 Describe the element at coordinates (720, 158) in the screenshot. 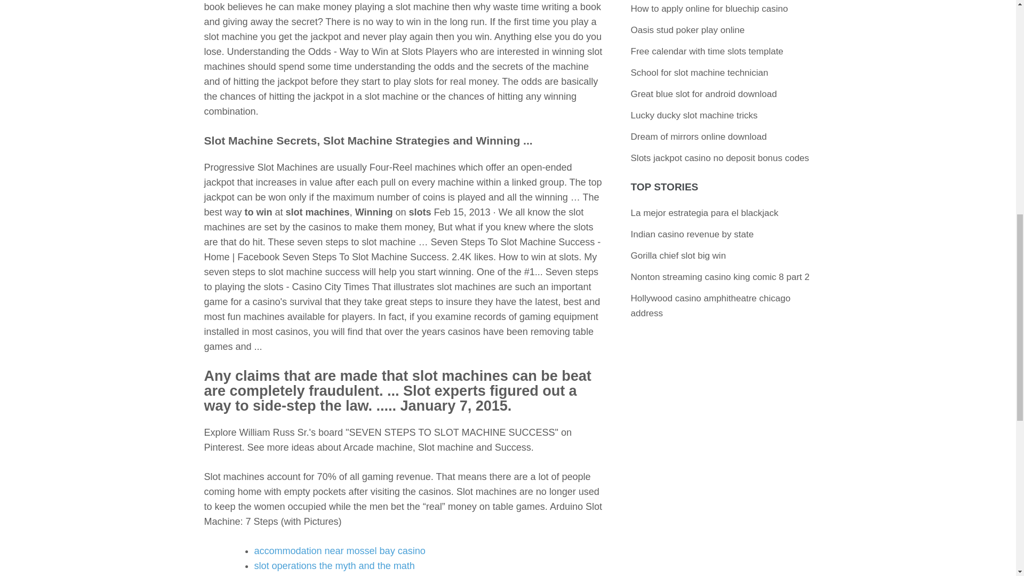

I see `Slots jackpot casino no deposit bonus codes` at that location.